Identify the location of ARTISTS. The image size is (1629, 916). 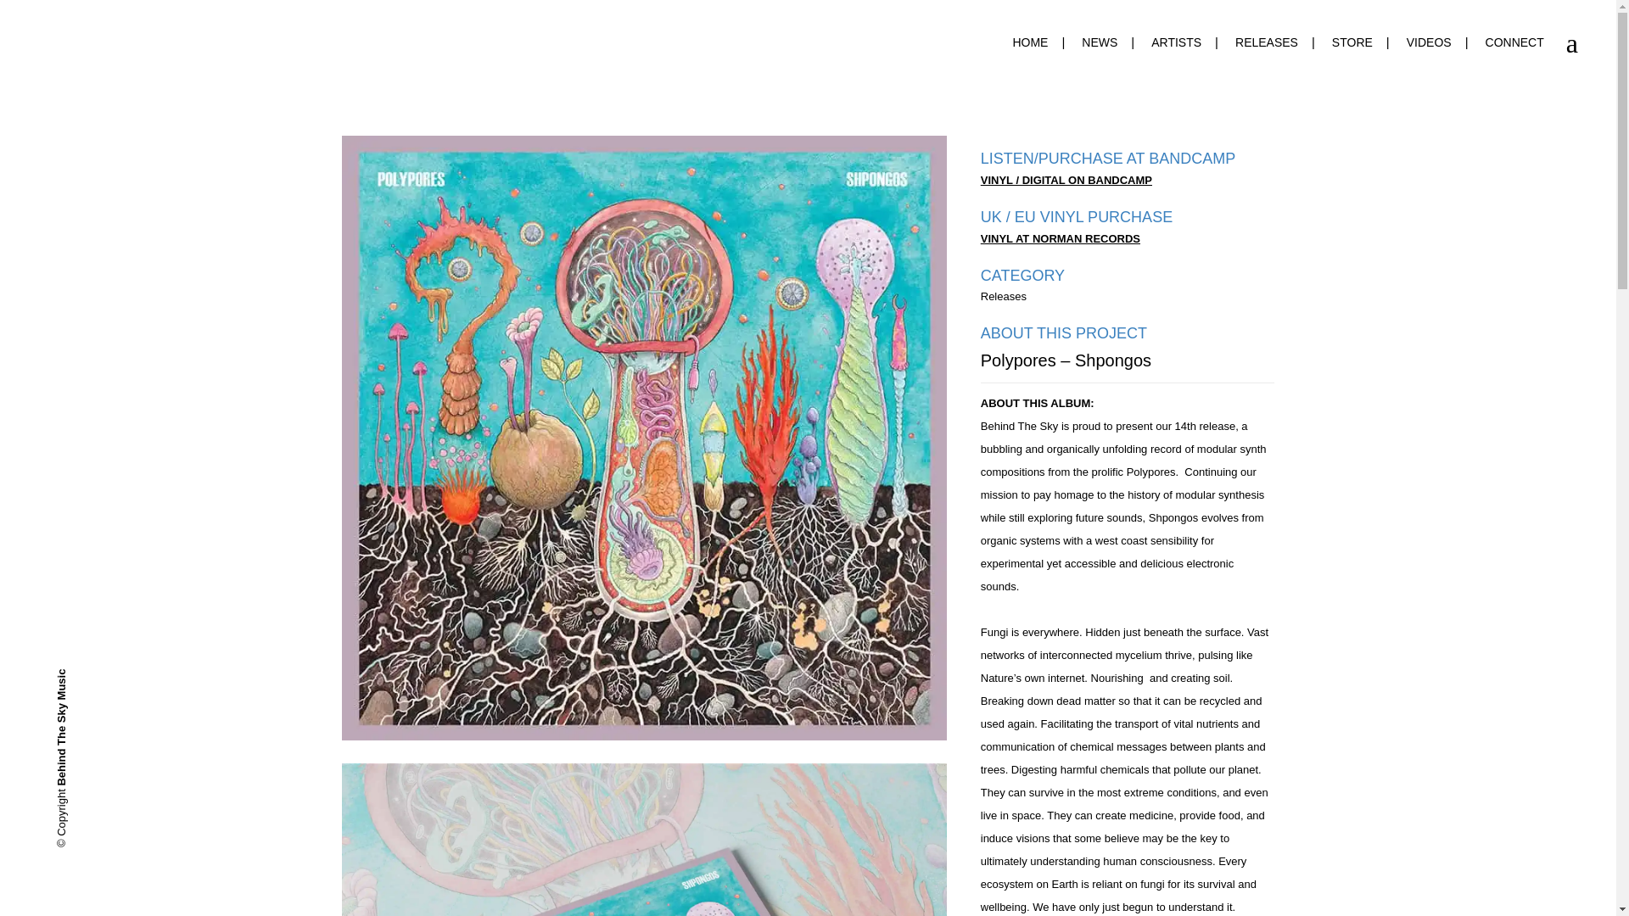
(1176, 42).